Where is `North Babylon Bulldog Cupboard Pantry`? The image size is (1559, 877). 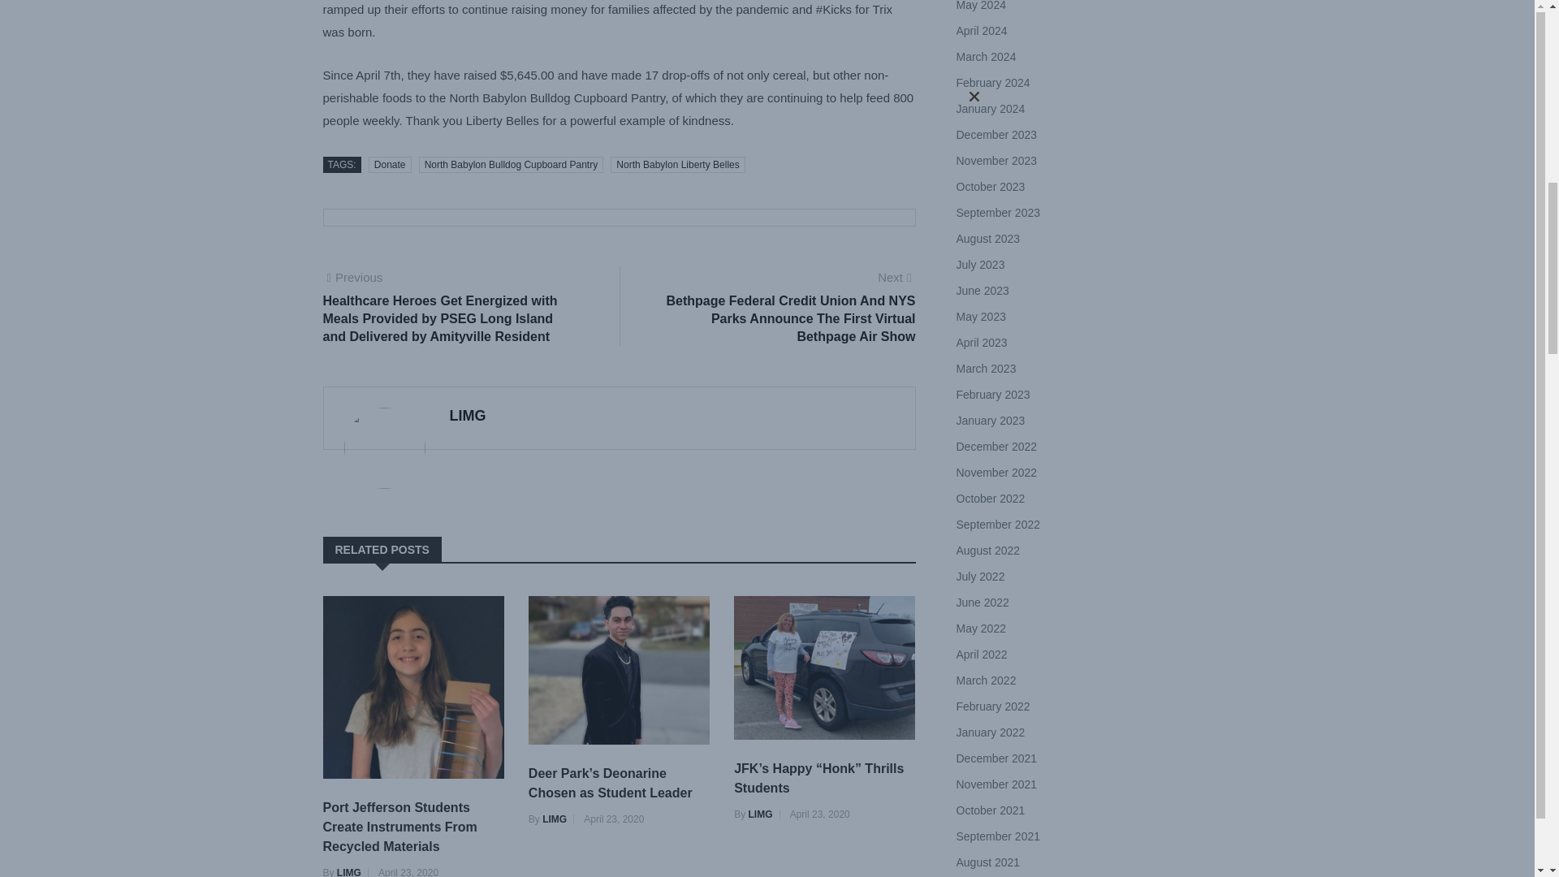 North Babylon Bulldog Cupboard Pantry is located at coordinates (512, 164).